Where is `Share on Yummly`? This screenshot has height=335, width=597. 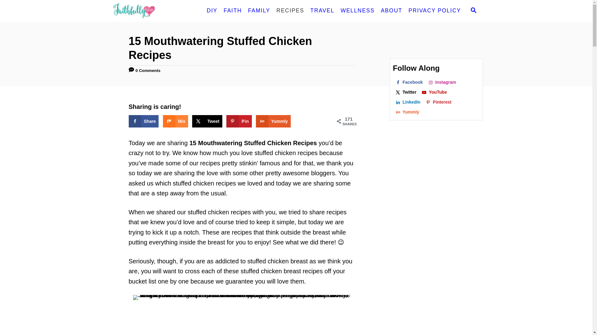
Share on Yummly is located at coordinates (273, 121).